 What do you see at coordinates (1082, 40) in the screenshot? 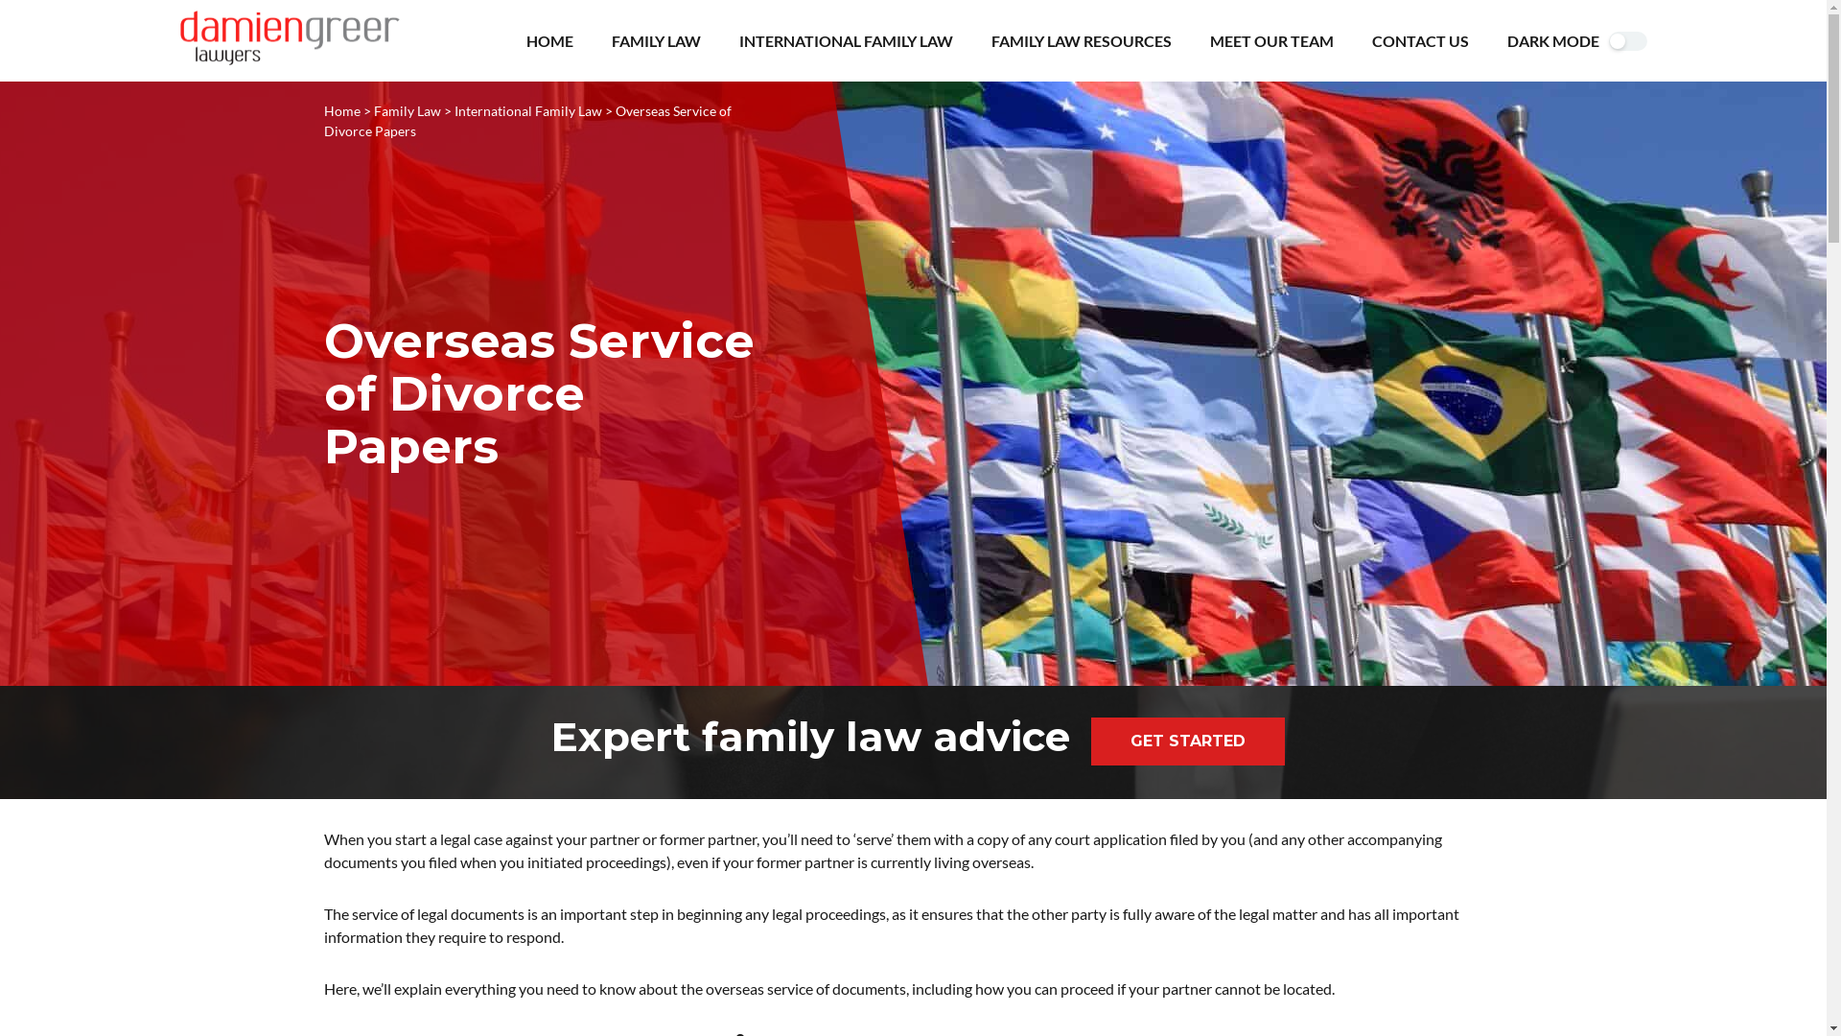
I see `FAMILY LAW RESOURCES` at bounding box center [1082, 40].